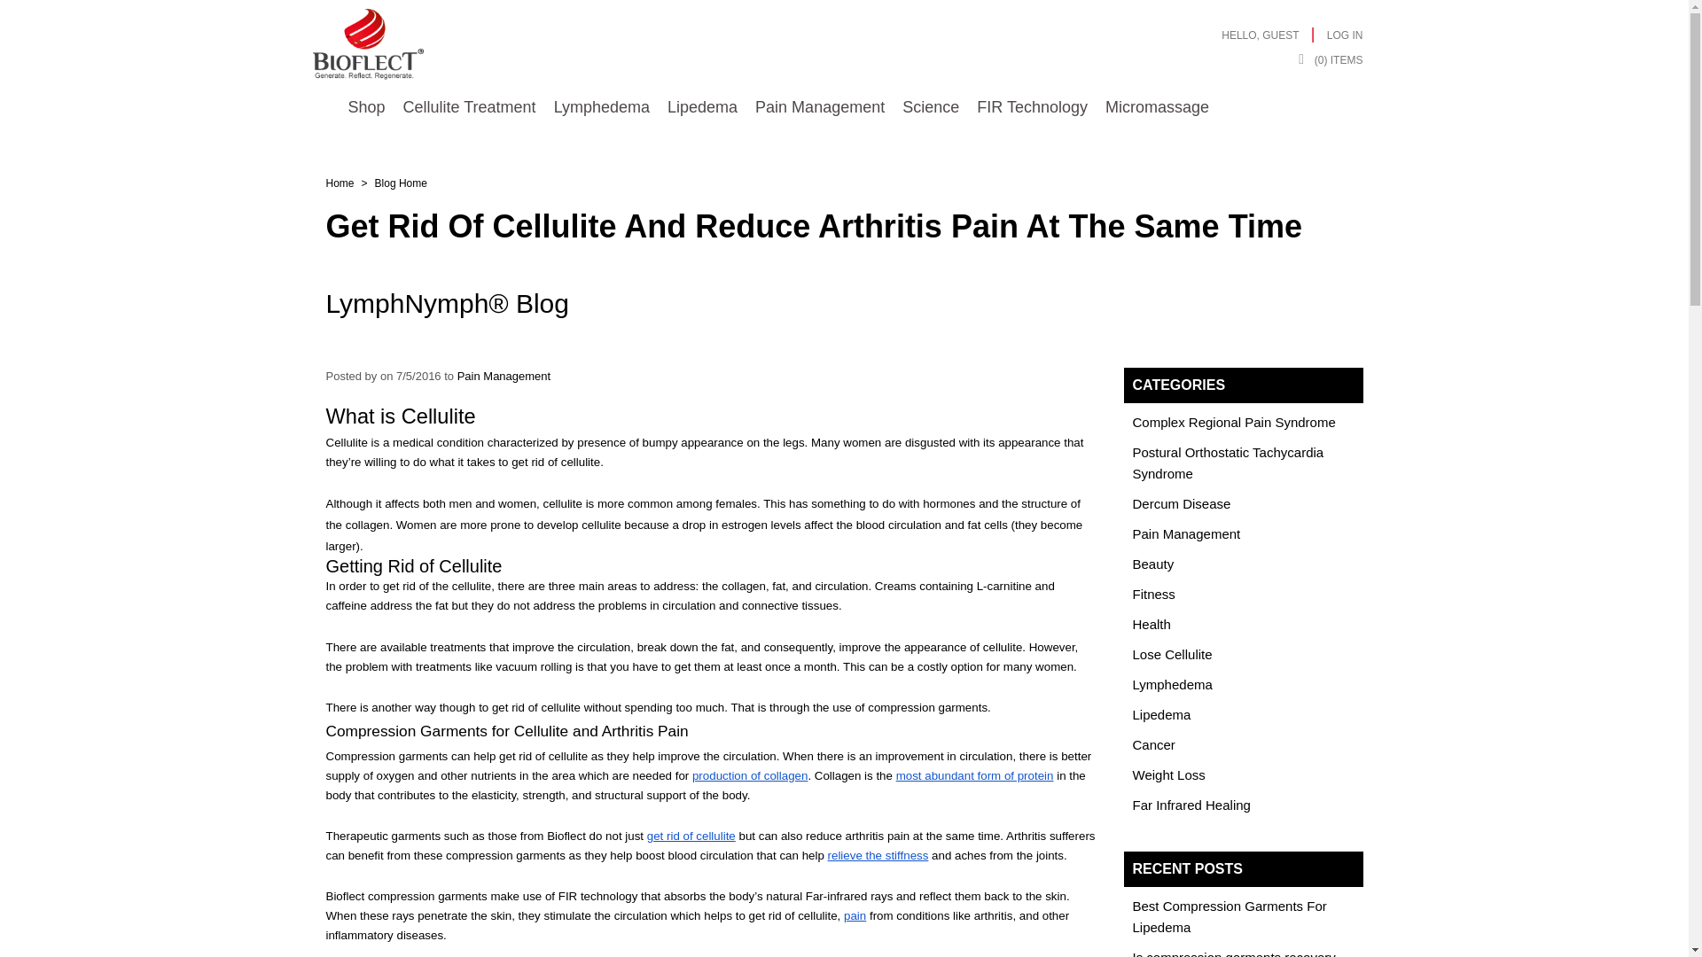  Describe the element at coordinates (750, 774) in the screenshot. I see `production of collagen` at that location.